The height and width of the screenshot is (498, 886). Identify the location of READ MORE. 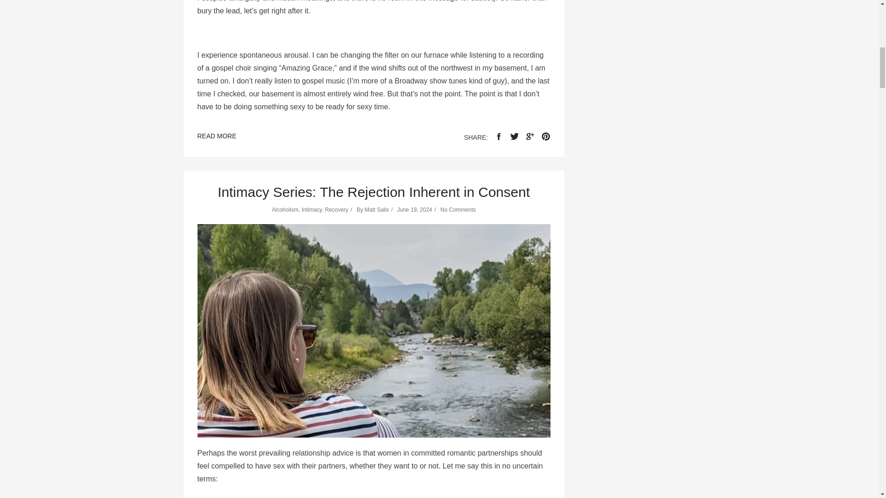
(217, 137).